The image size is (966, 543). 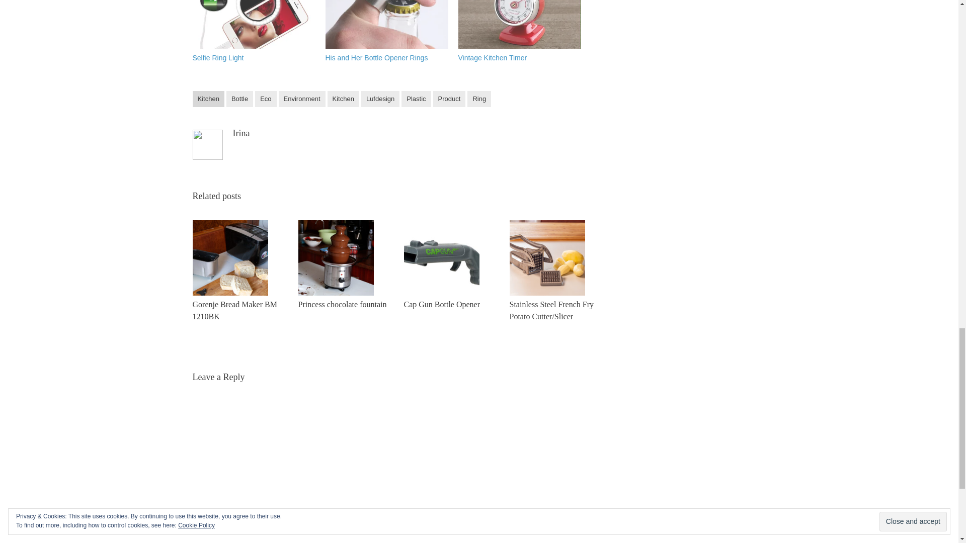 I want to click on Vintage Kitchen Timer, so click(x=492, y=57).